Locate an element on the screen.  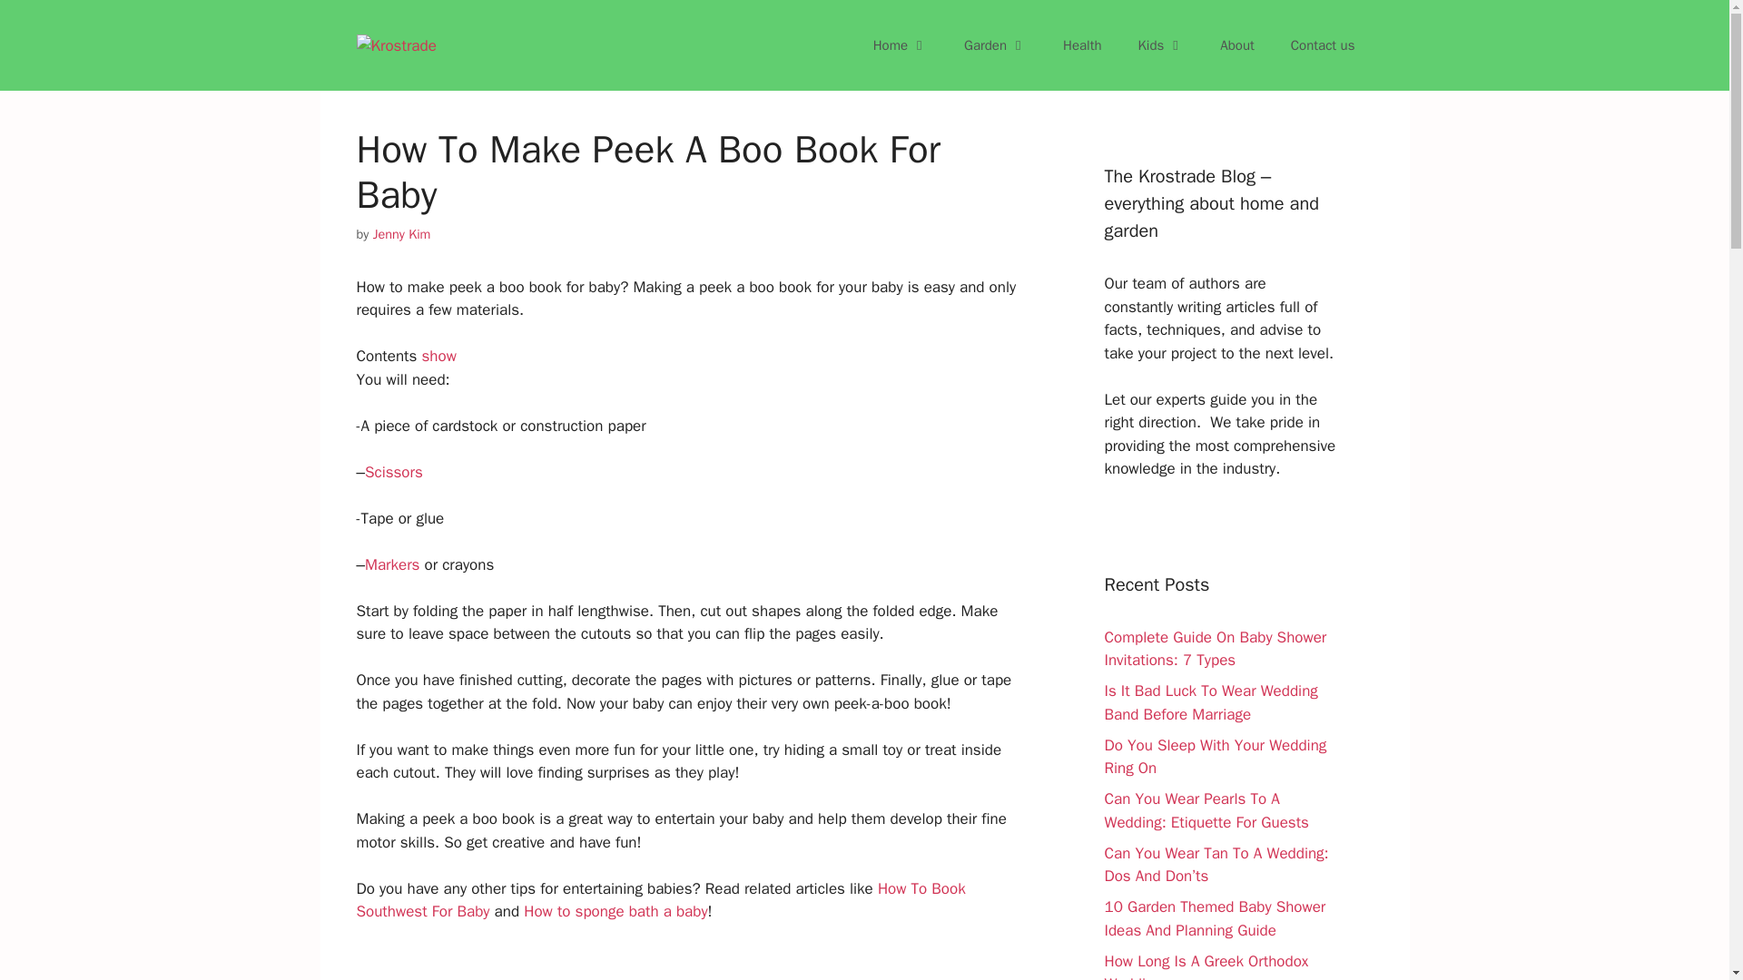
show is located at coordinates (438, 356).